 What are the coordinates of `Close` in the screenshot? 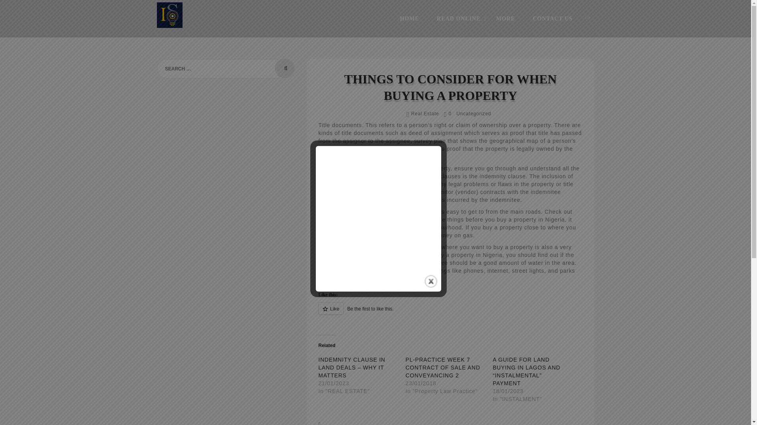 It's located at (431, 281).